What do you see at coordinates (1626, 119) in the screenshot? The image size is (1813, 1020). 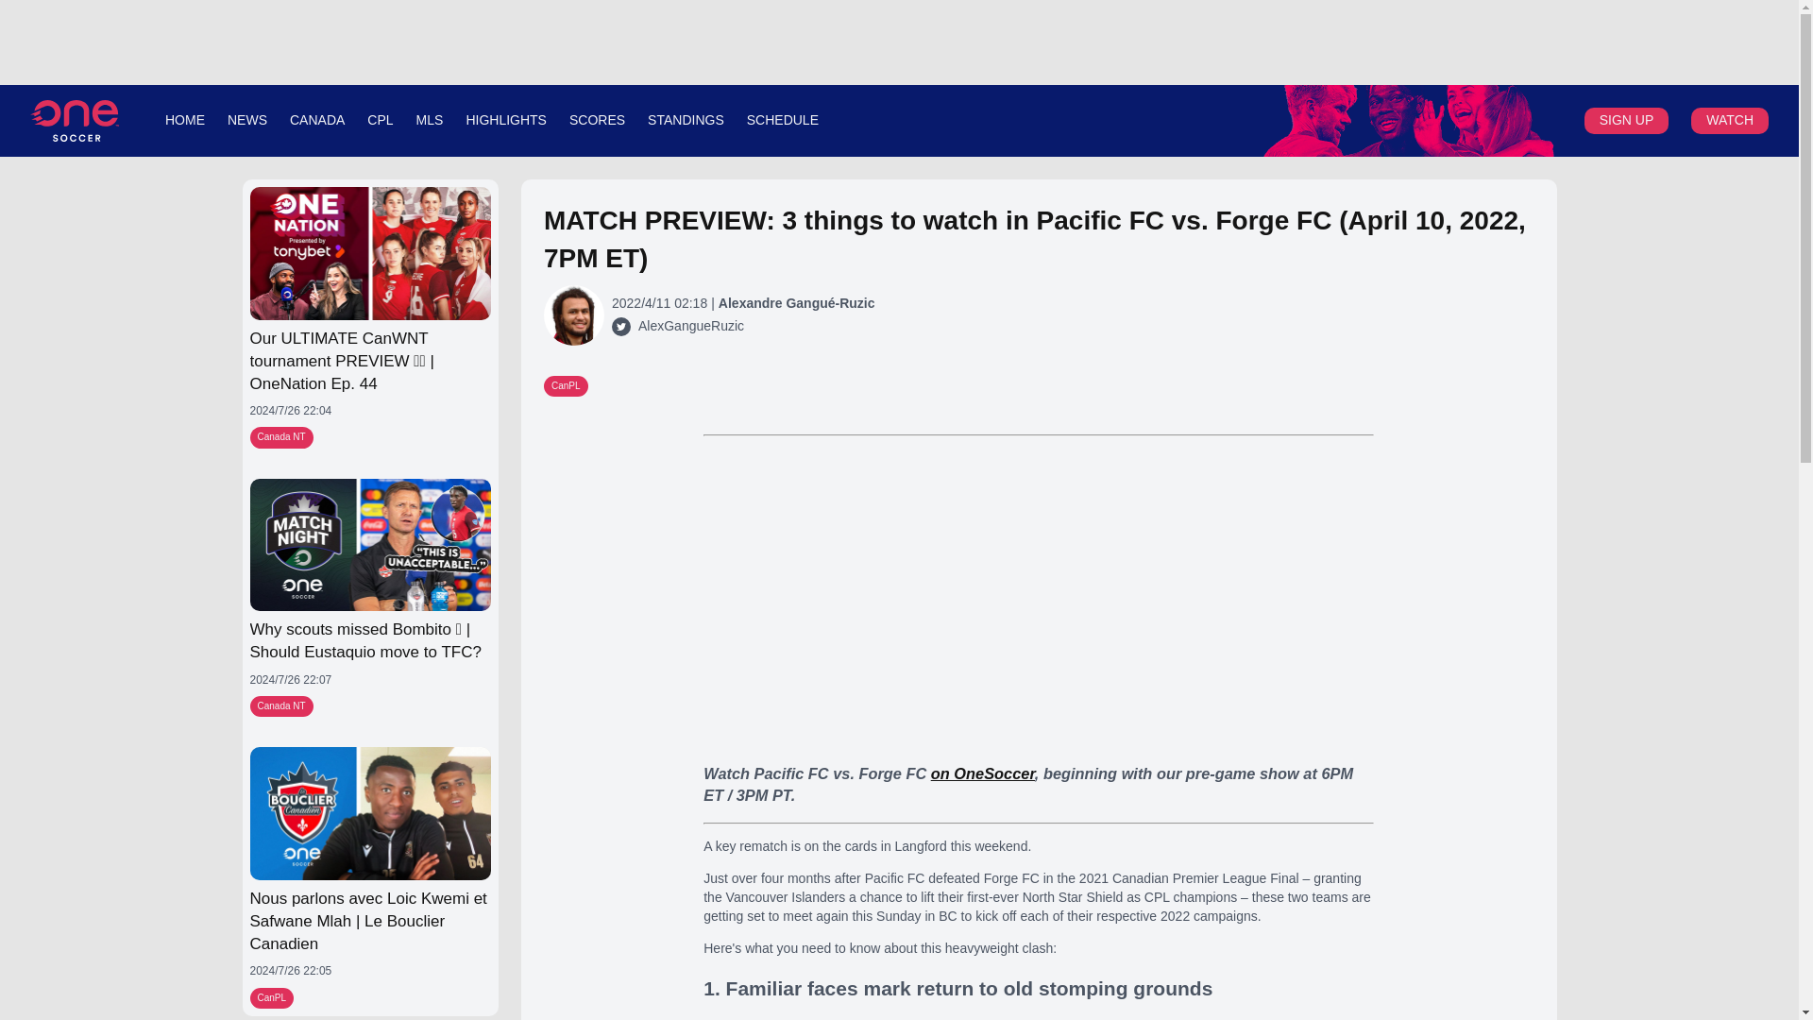 I see `SIGN UP` at bounding box center [1626, 119].